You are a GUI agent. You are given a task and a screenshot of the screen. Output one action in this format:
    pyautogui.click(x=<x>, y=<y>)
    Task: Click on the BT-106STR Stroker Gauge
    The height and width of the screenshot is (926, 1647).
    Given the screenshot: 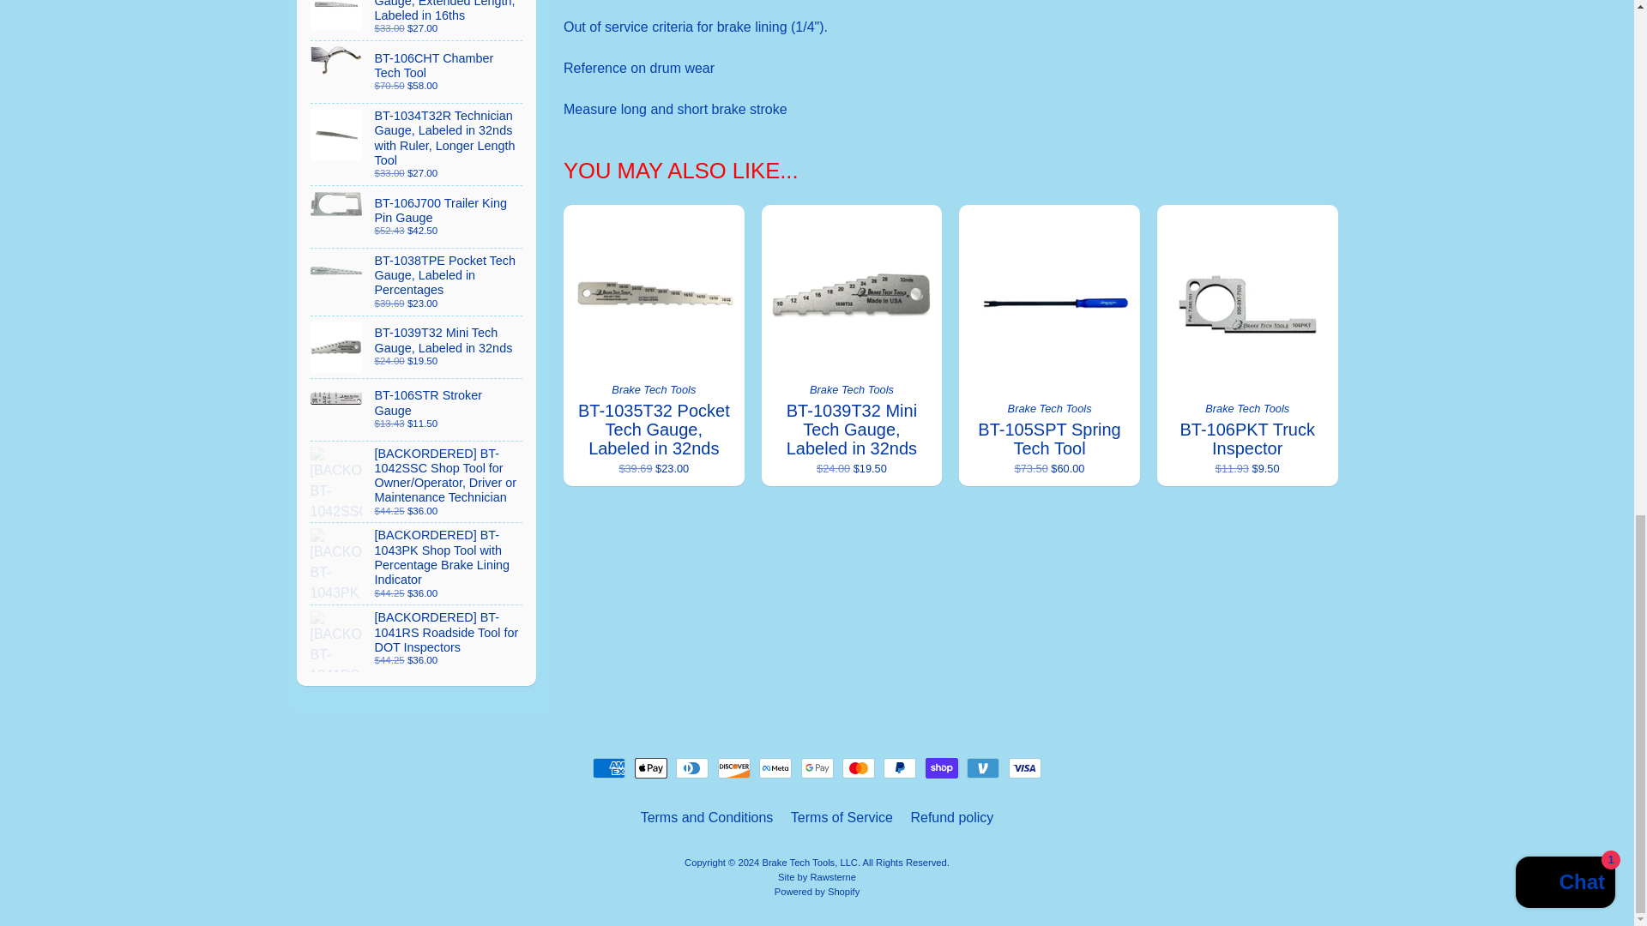 What is the action you would take?
    pyautogui.click(x=417, y=410)
    